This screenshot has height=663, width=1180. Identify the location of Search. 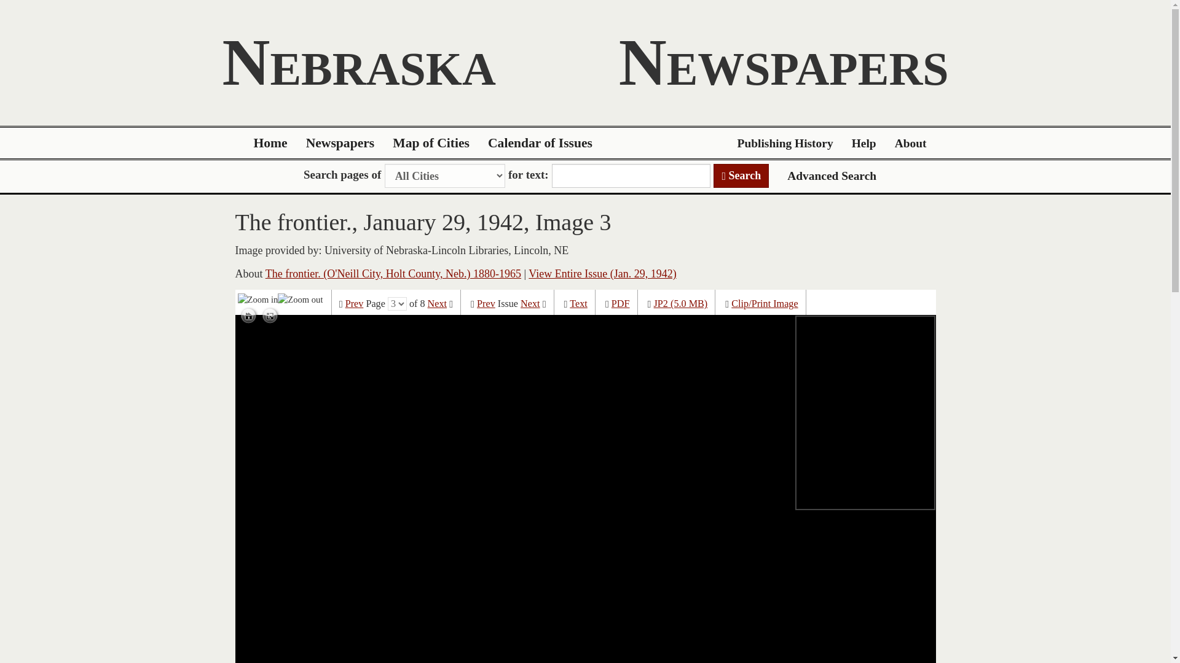
(741, 176).